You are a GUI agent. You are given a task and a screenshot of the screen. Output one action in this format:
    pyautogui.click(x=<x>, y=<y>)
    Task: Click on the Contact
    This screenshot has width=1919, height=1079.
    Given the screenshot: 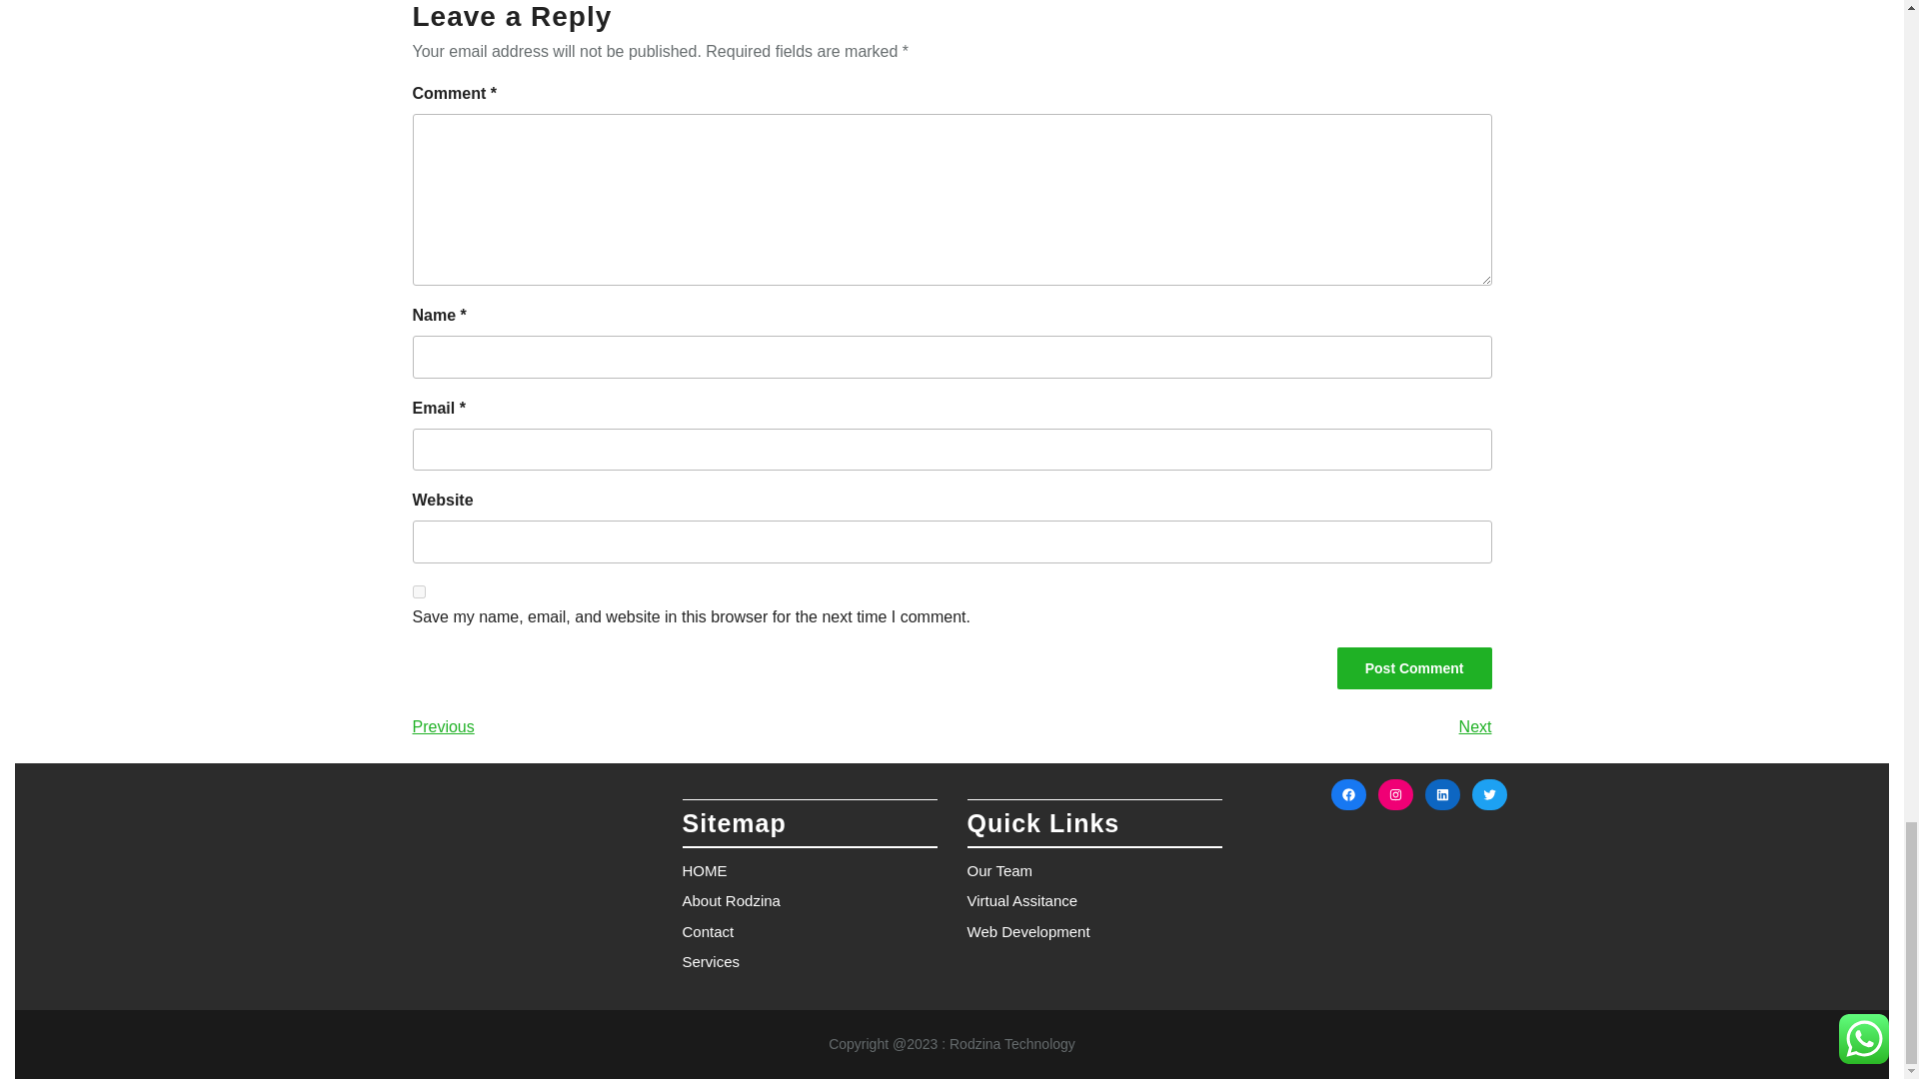 What is the action you would take?
    pyautogui.click(x=707, y=931)
    